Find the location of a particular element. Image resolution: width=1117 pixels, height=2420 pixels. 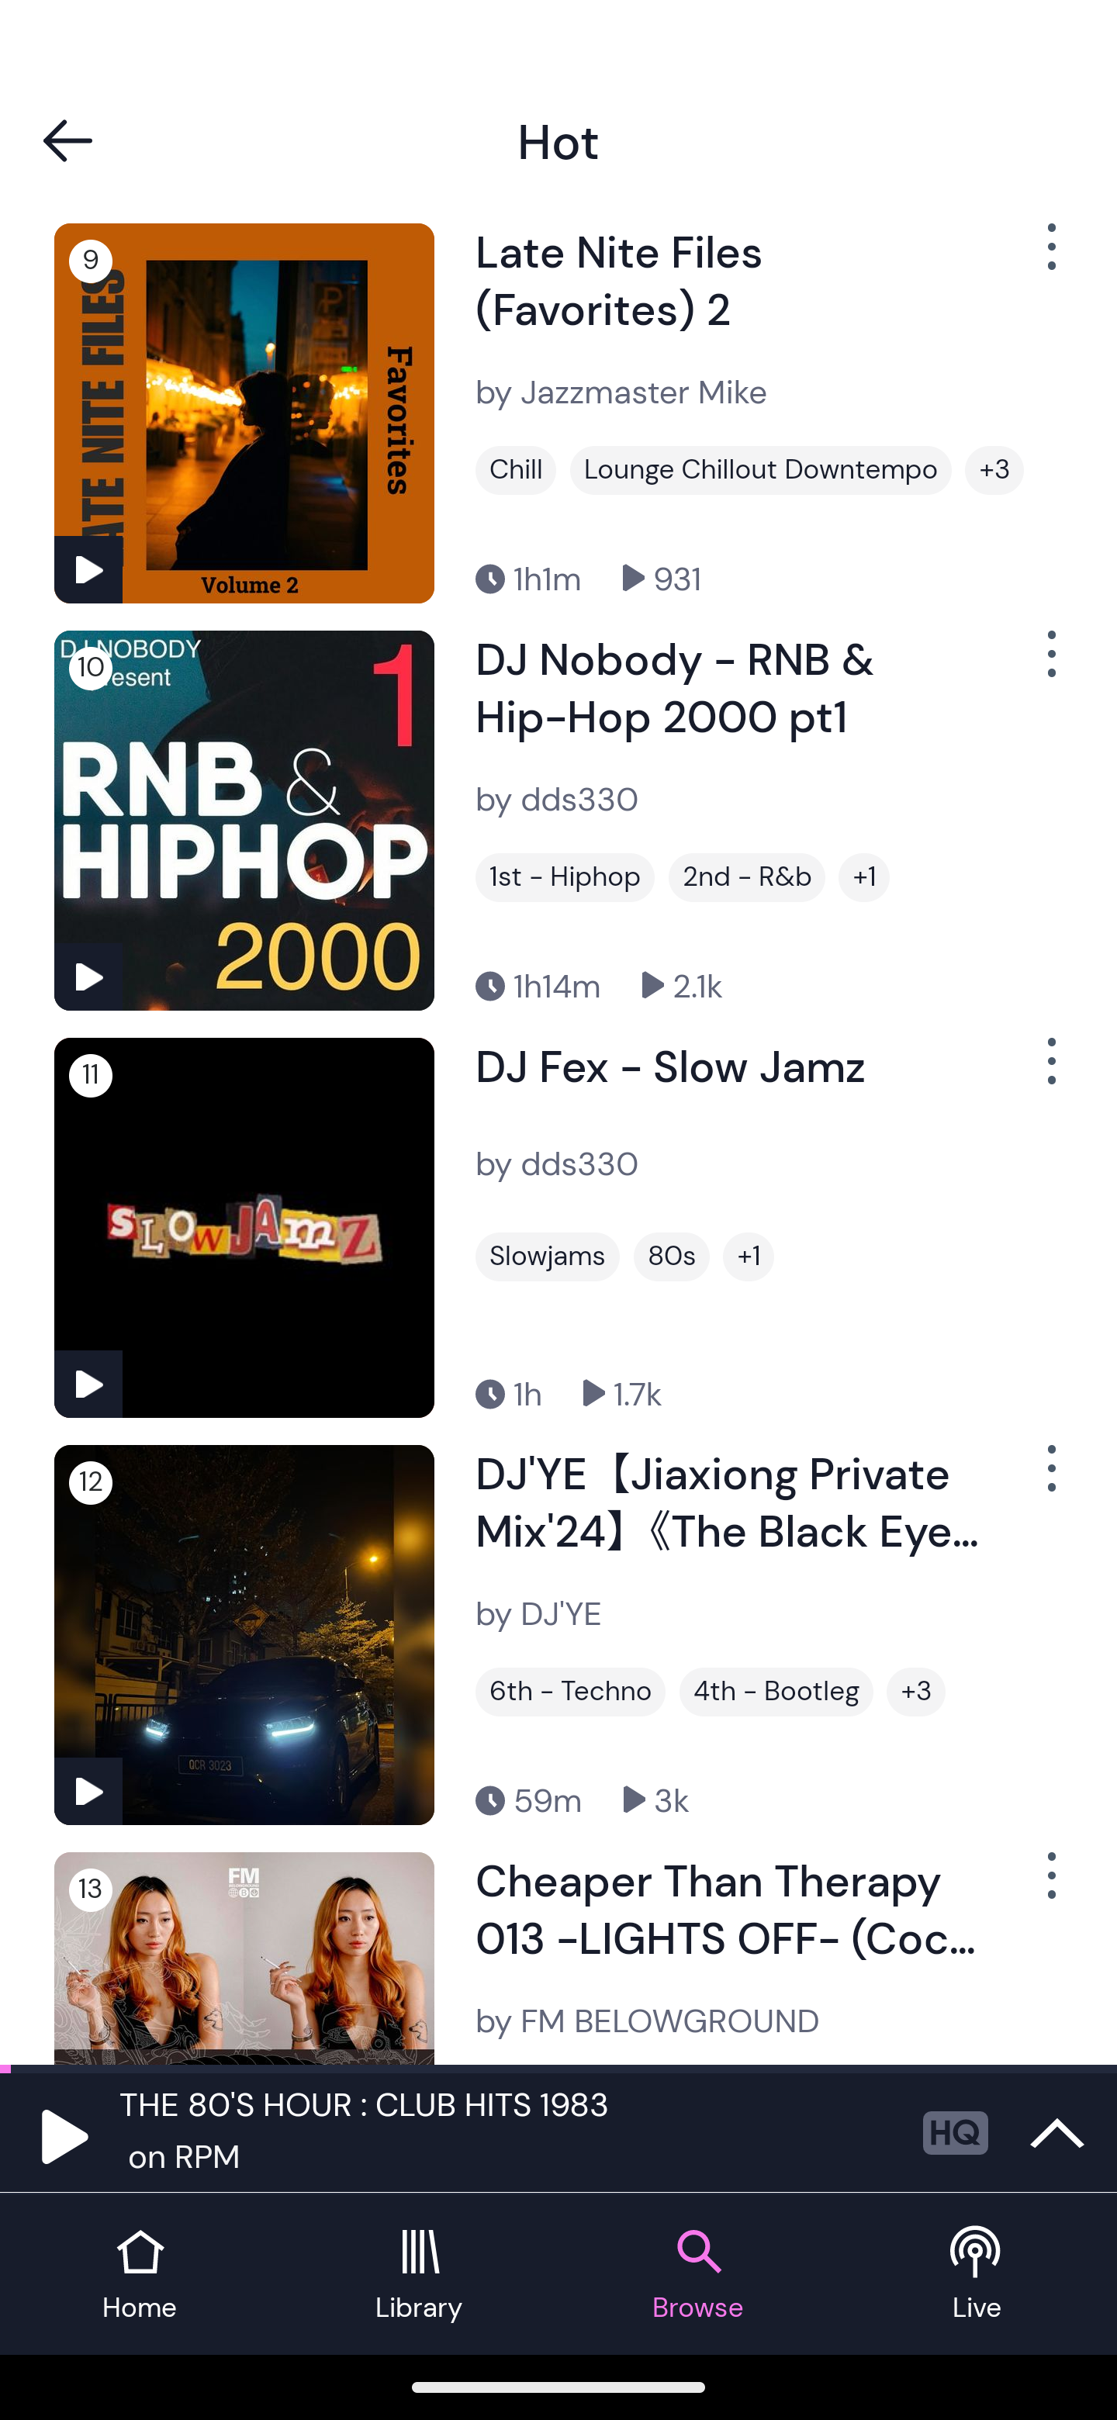

Slowjams is located at coordinates (548, 1256).